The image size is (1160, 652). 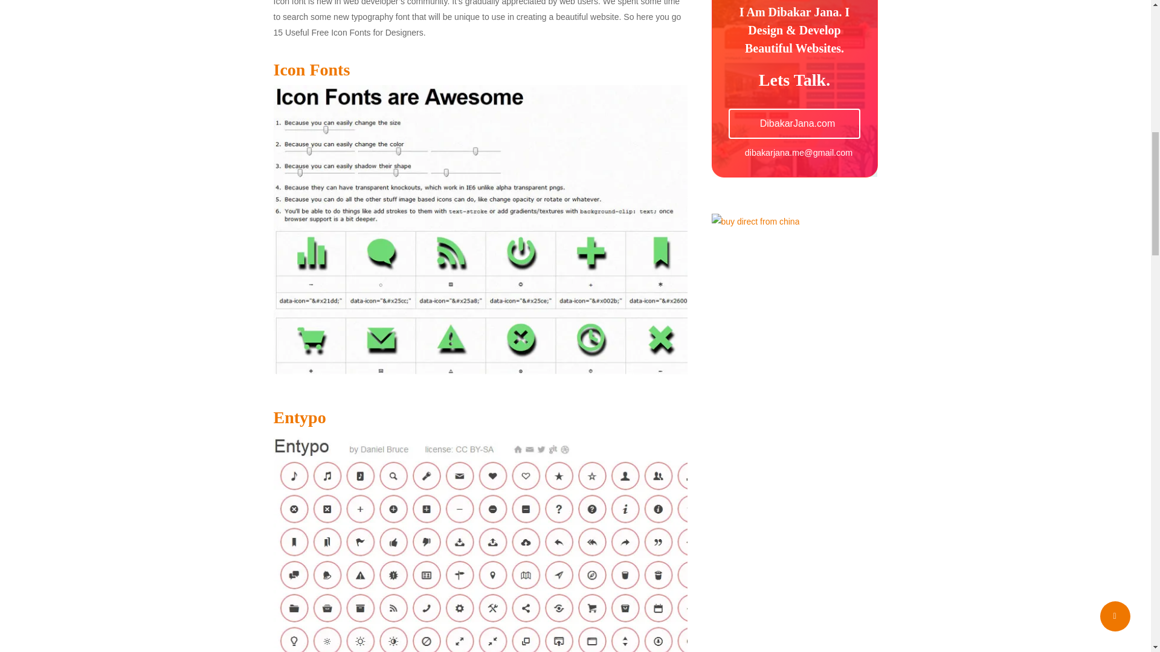 What do you see at coordinates (311, 69) in the screenshot?
I see `Icon Fonts` at bounding box center [311, 69].